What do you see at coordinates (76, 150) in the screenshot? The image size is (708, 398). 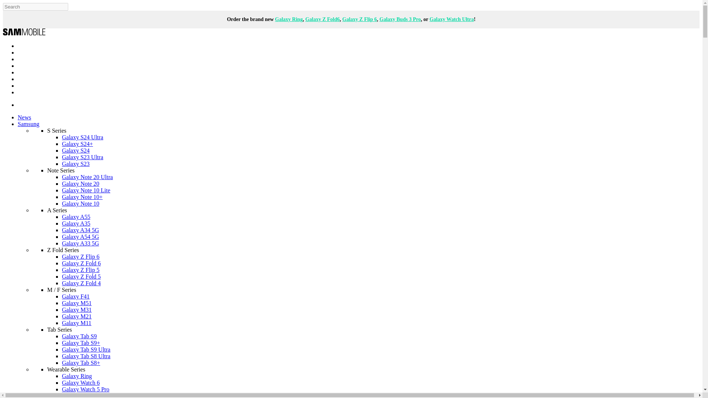 I see `Samsung Galaxy S24` at bounding box center [76, 150].